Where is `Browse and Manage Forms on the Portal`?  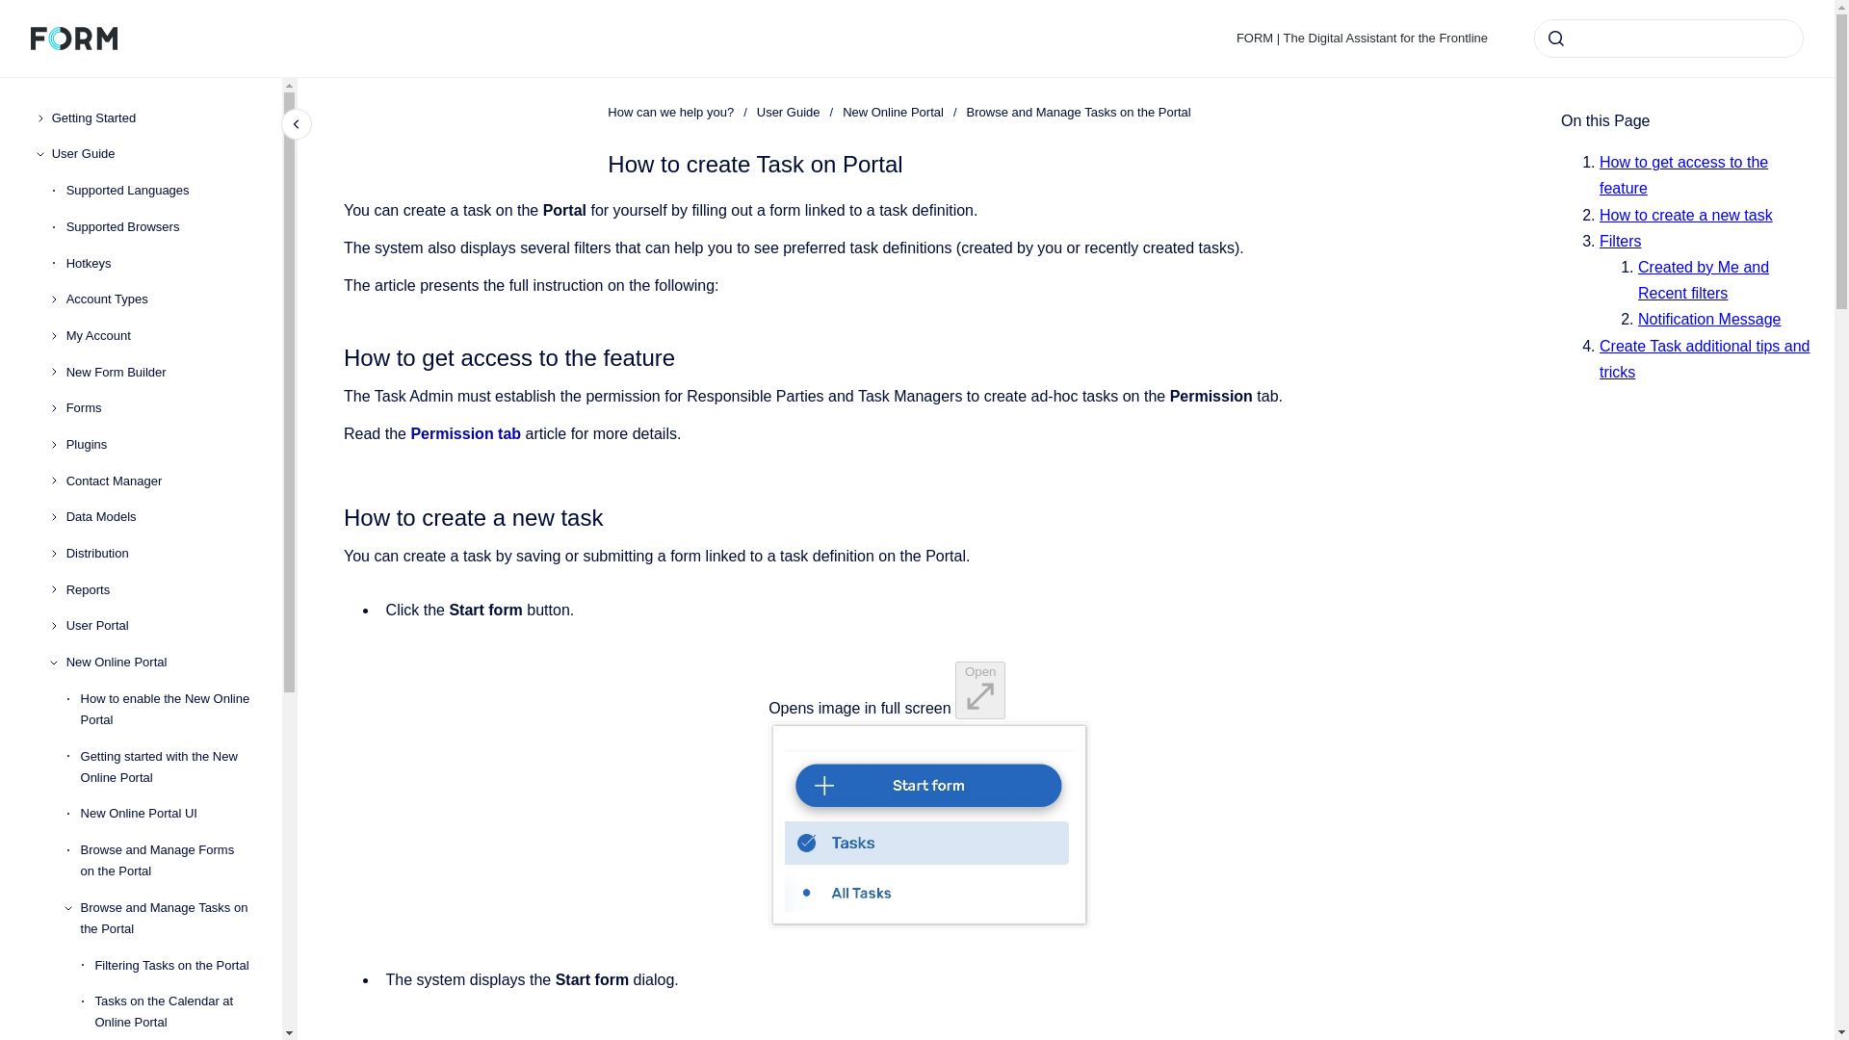 Browse and Manage Forms on the Portal is located at coordinates (169, 861).